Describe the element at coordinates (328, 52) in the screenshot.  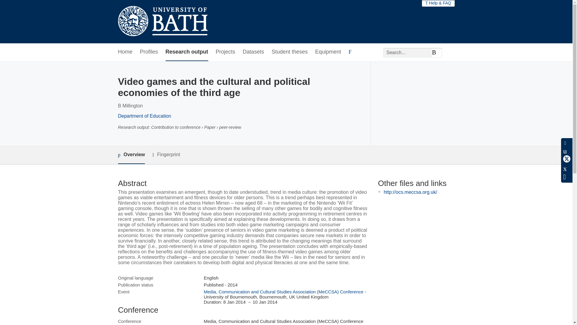
I see `Equipment` at that location.